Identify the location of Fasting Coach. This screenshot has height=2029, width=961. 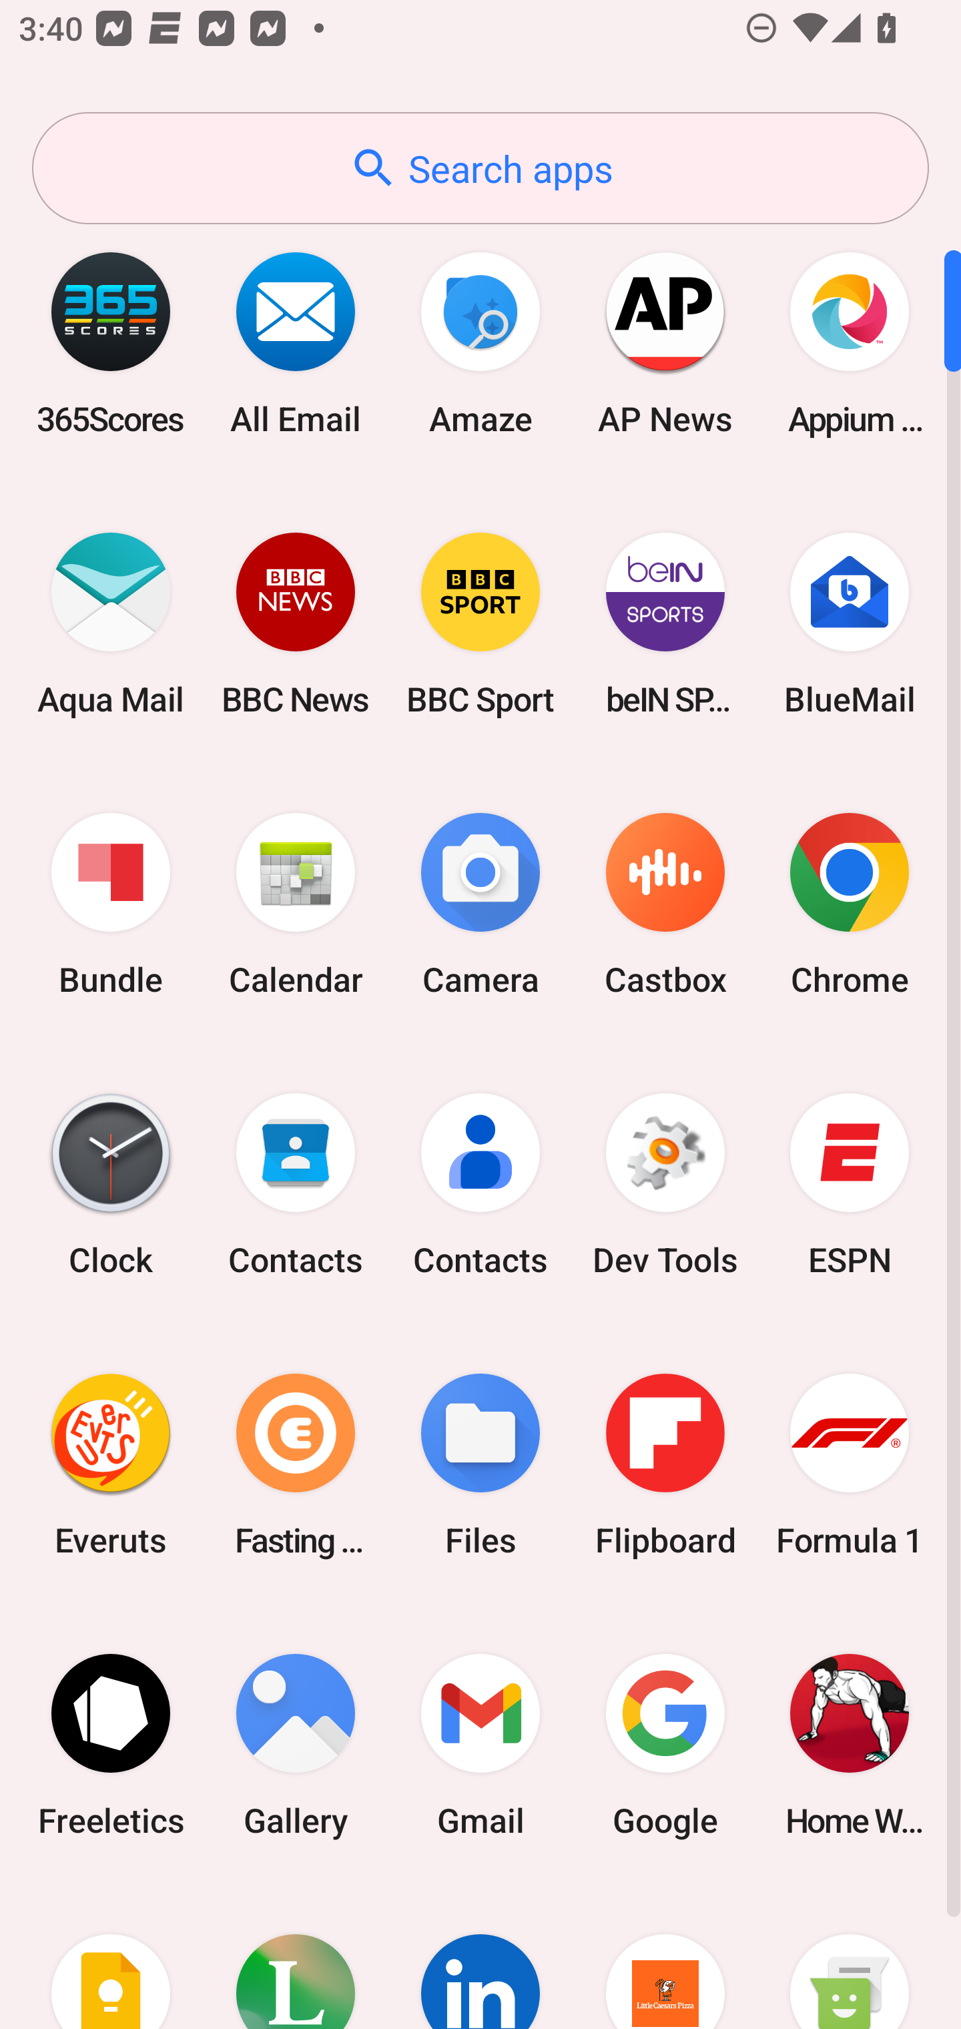
(296, 1464).